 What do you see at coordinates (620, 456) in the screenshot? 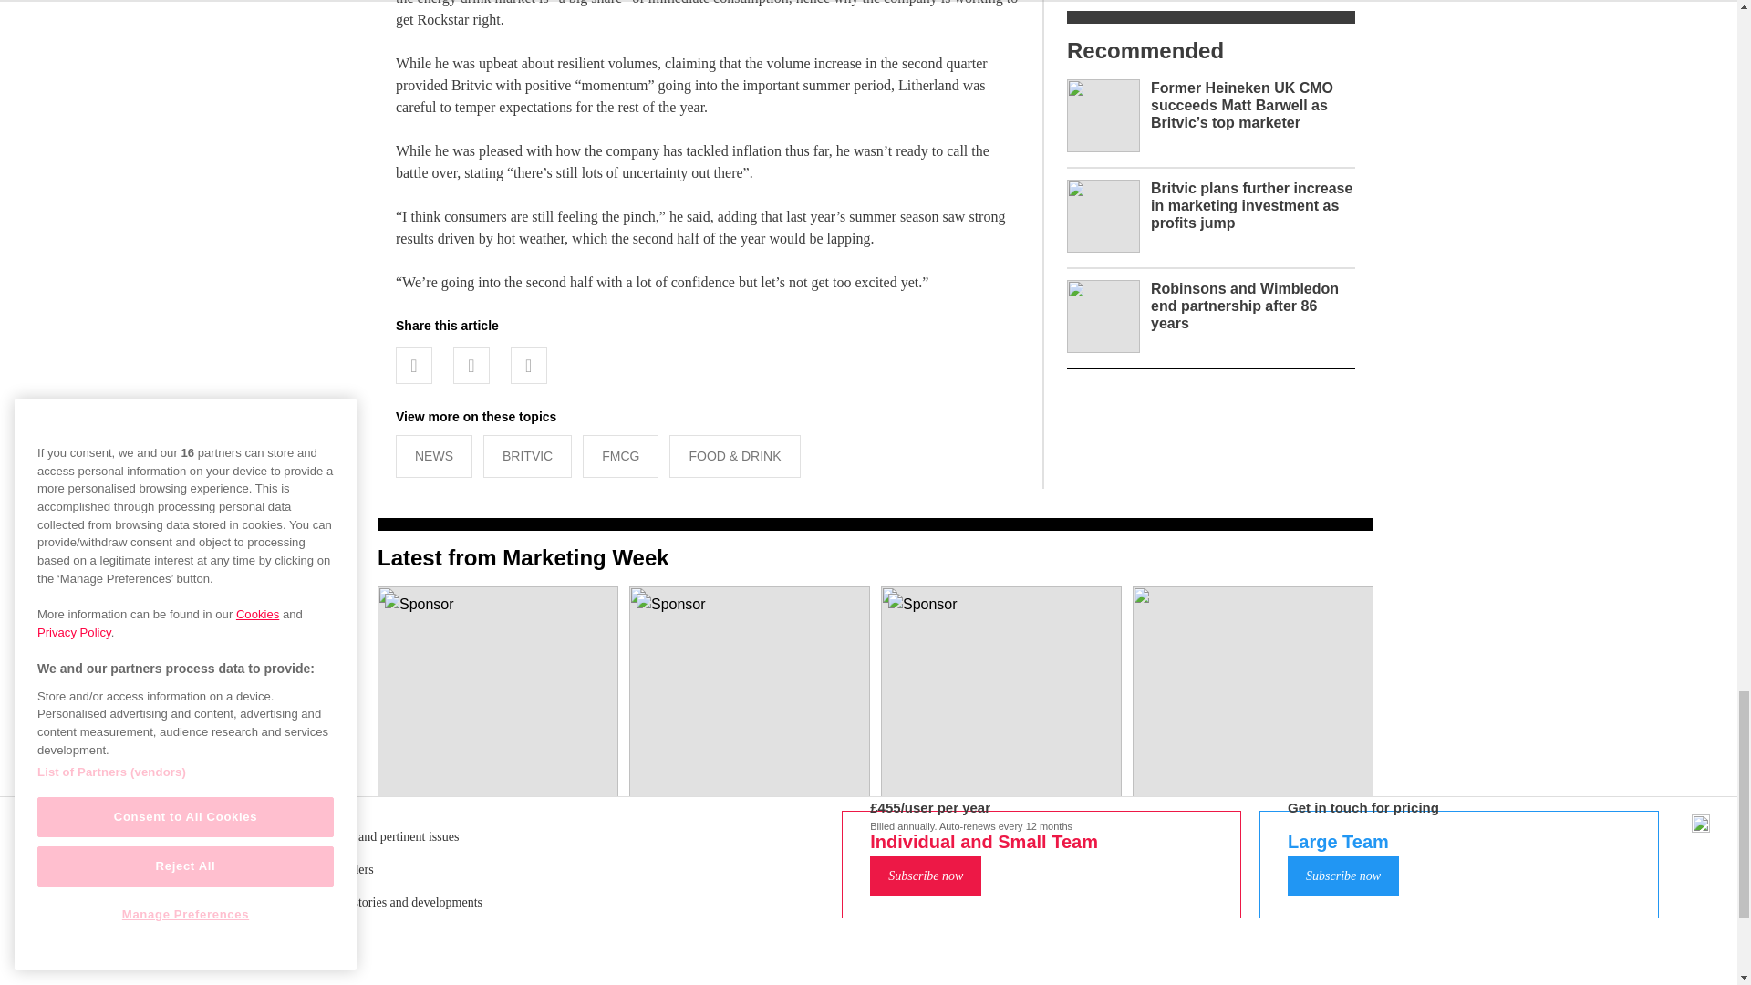
I see `FMCG` at bounding box center [620, 456].